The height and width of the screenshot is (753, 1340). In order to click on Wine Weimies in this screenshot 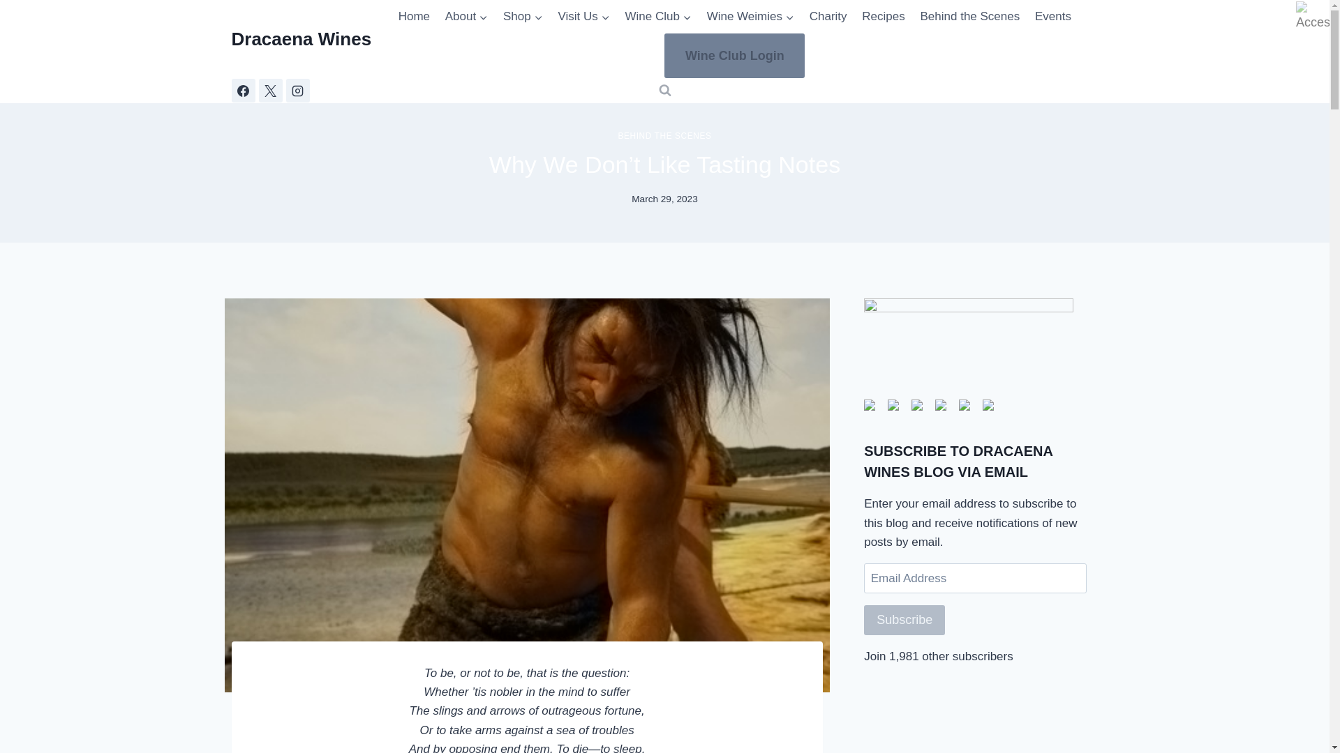, I will do `click(750, 17)`.